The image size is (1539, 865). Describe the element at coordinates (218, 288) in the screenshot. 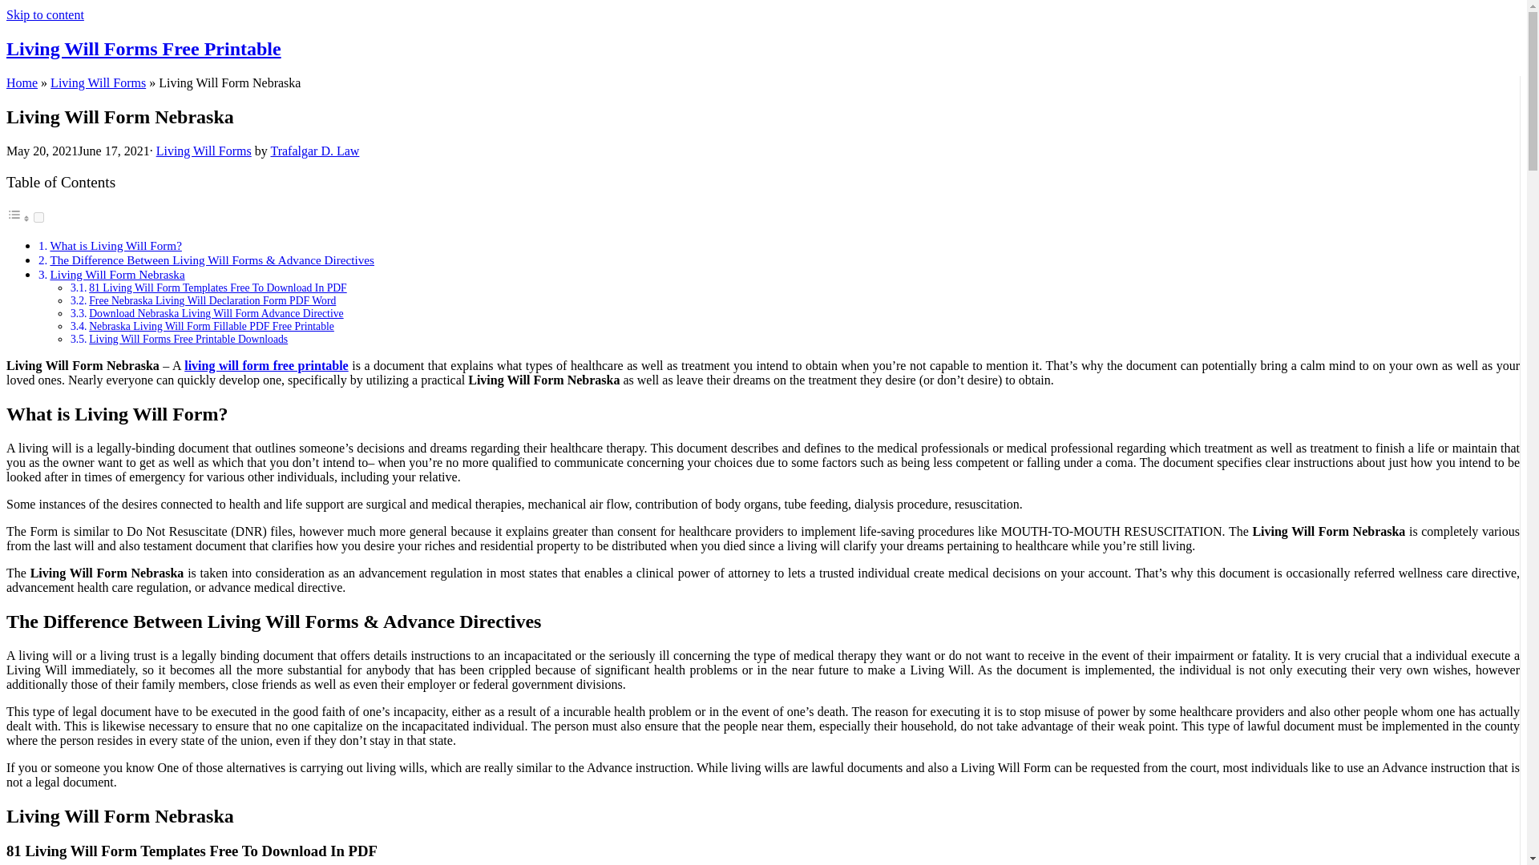

I see `81 Living Will Form Templates Free To Download In PDF` at that location.